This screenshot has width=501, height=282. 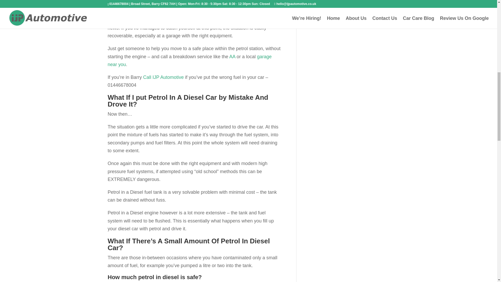 I want to click on Call IJP Automotive, so click(x=163, y=77).